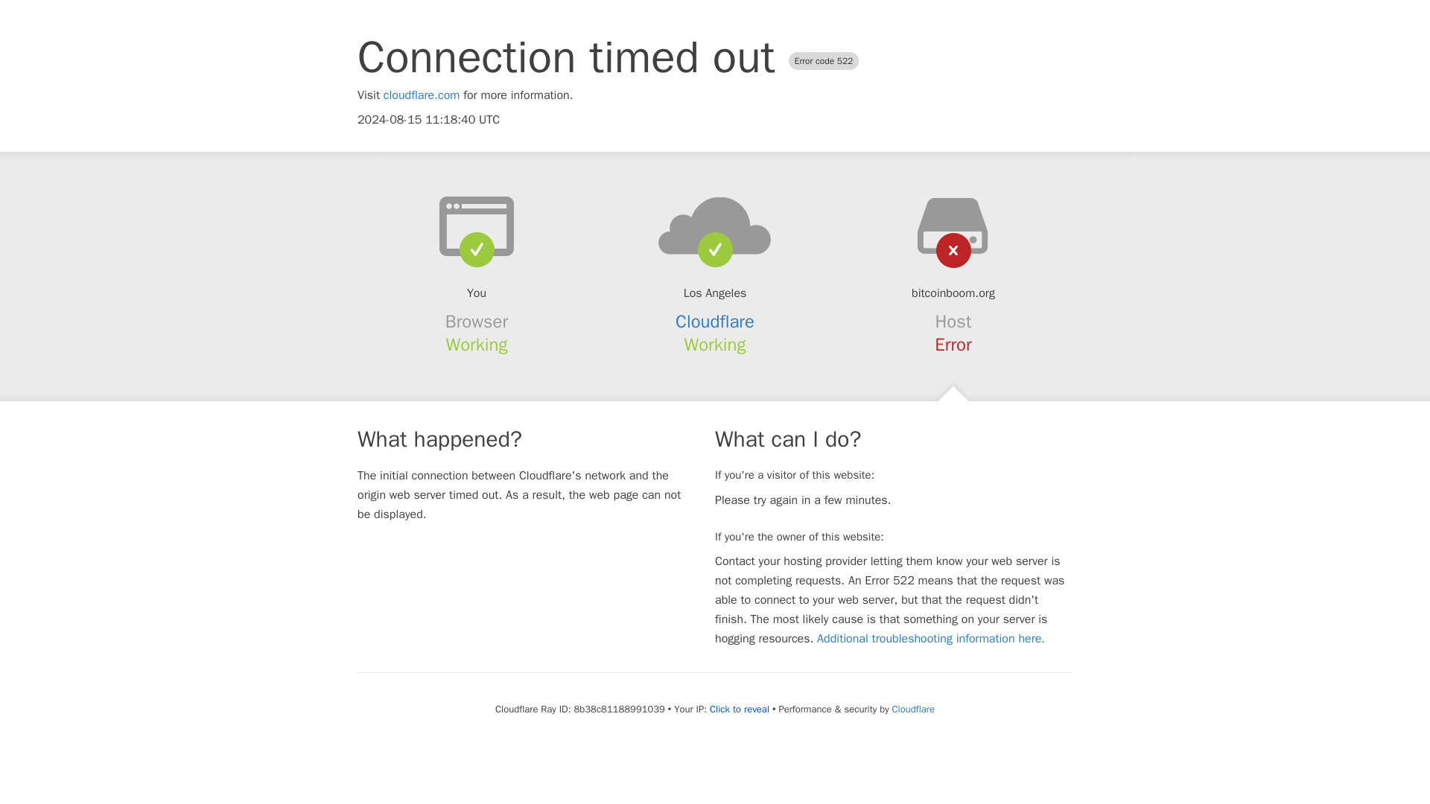  What do you see at coordinates (931, 639) in the screenshot?
I see `Additional troubleshooting information here.` at bounding box center [931, 639].